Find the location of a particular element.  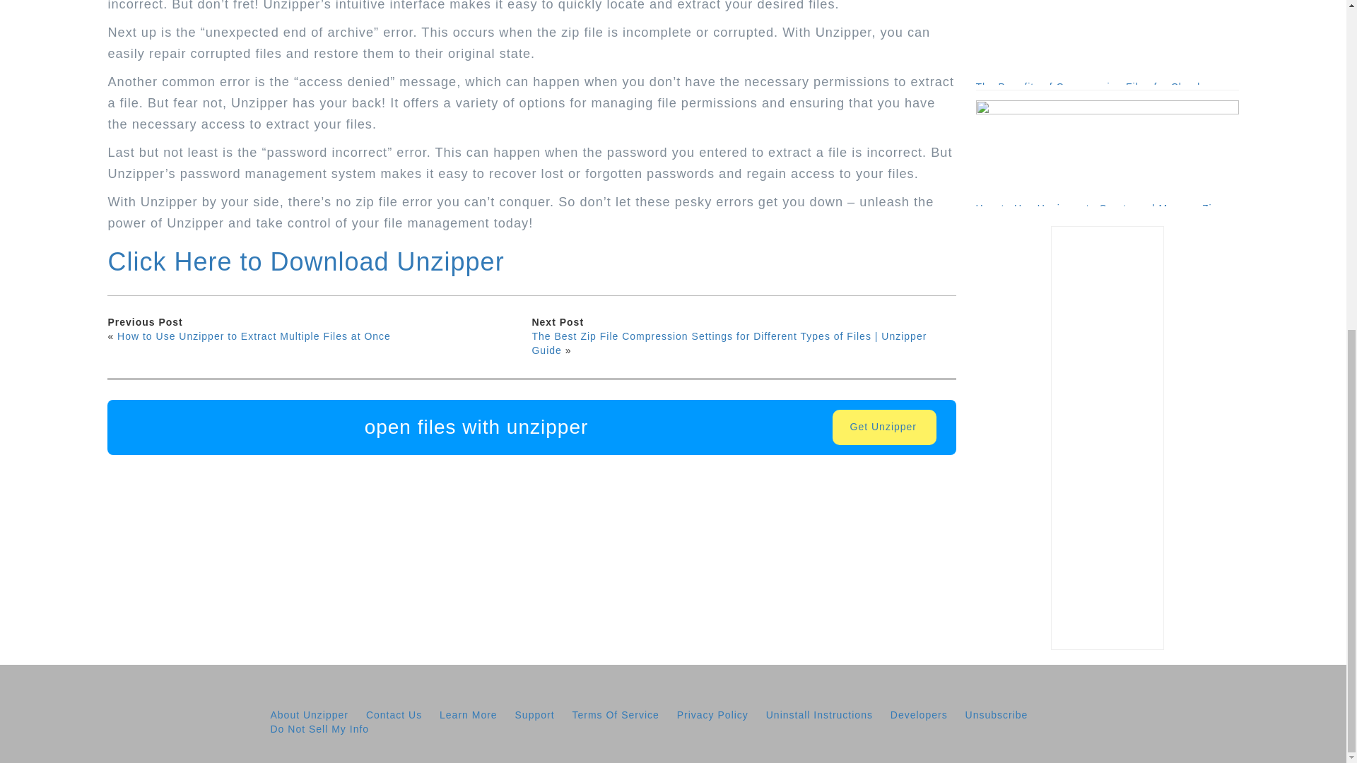

Get Unzipper is located at coordinates (884, 427).